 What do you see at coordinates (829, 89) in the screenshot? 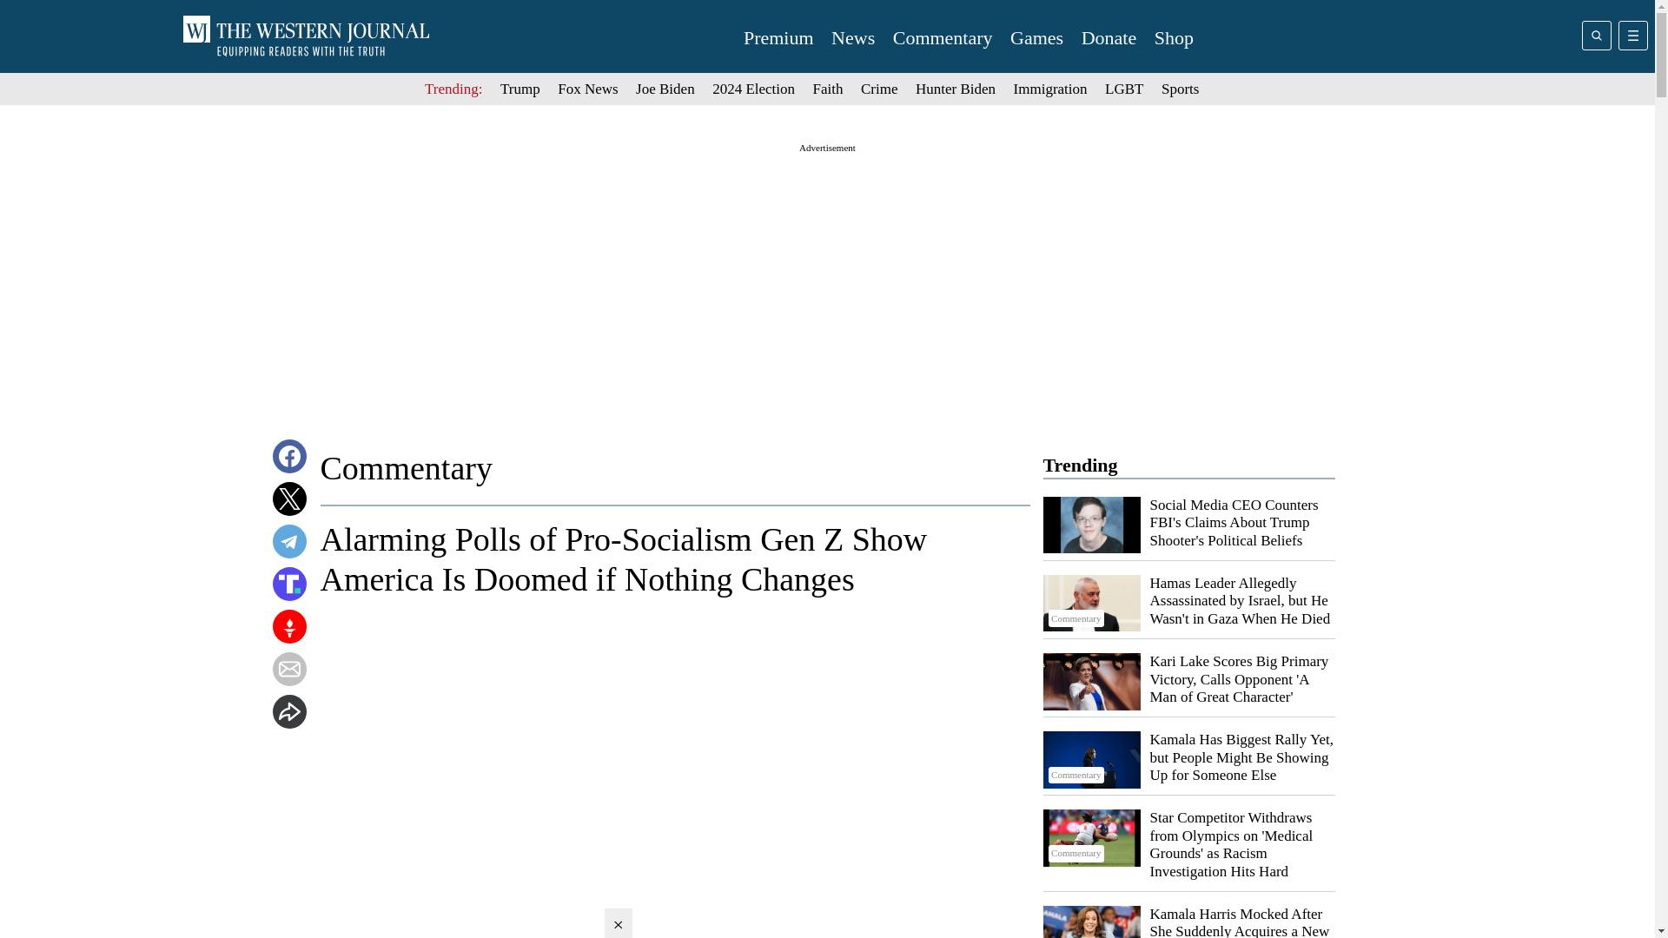
I see `Faith` at bounding box center [829, 89].